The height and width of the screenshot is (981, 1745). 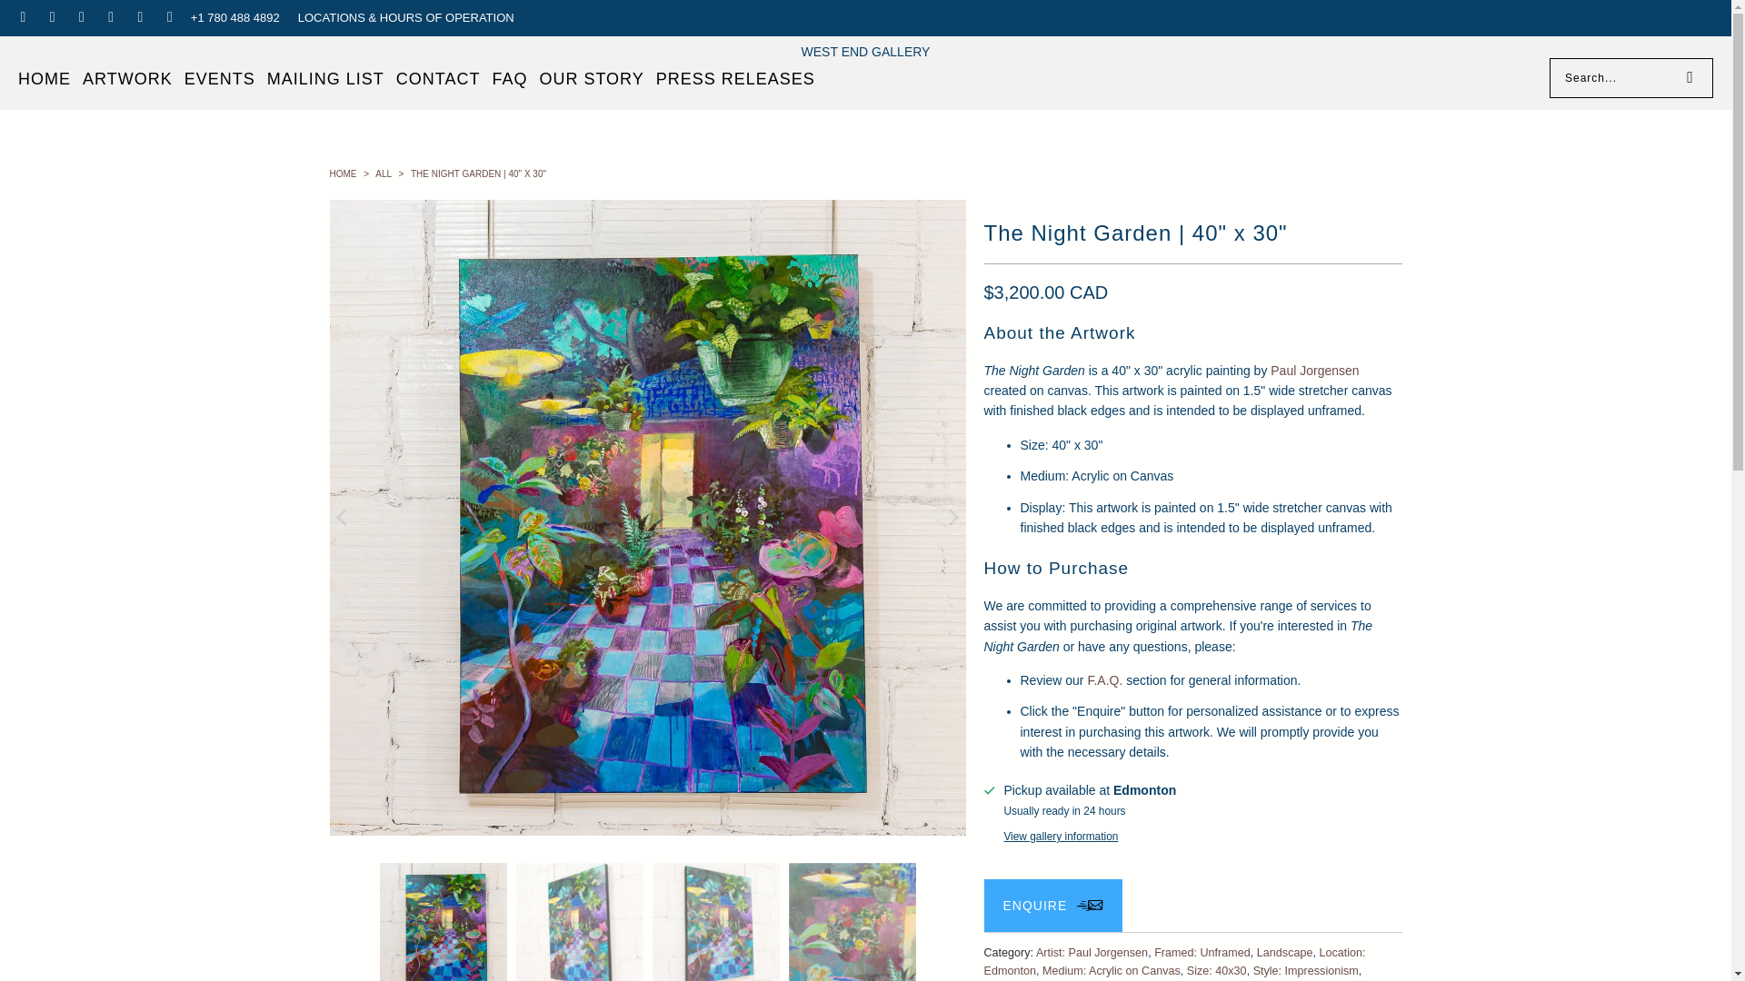 What do you see at coordinates (109, 17) in the screenshot?
I see `West End Gallery on Pinterest` at bounding box center [109, 17].